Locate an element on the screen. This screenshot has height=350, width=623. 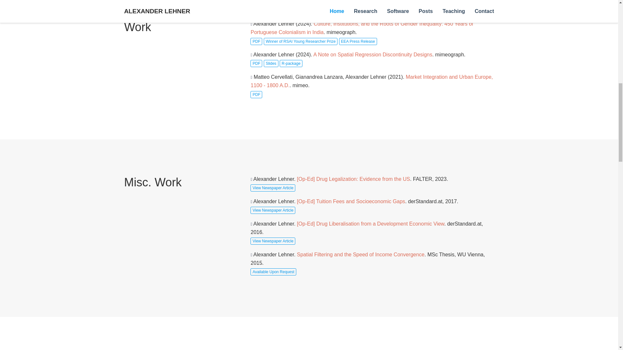
Slides is located at coordinates (271, 64).